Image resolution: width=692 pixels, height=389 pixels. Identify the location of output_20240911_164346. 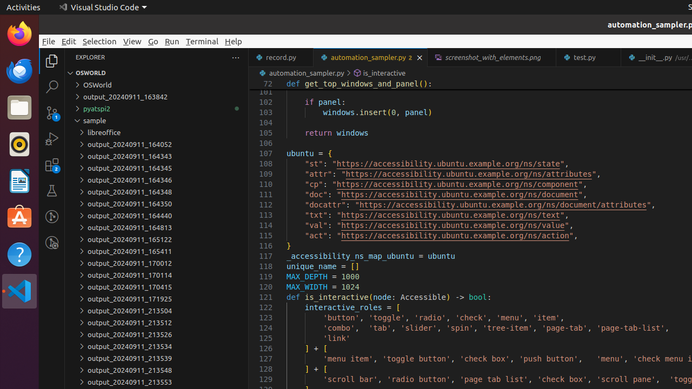
(157, 180).